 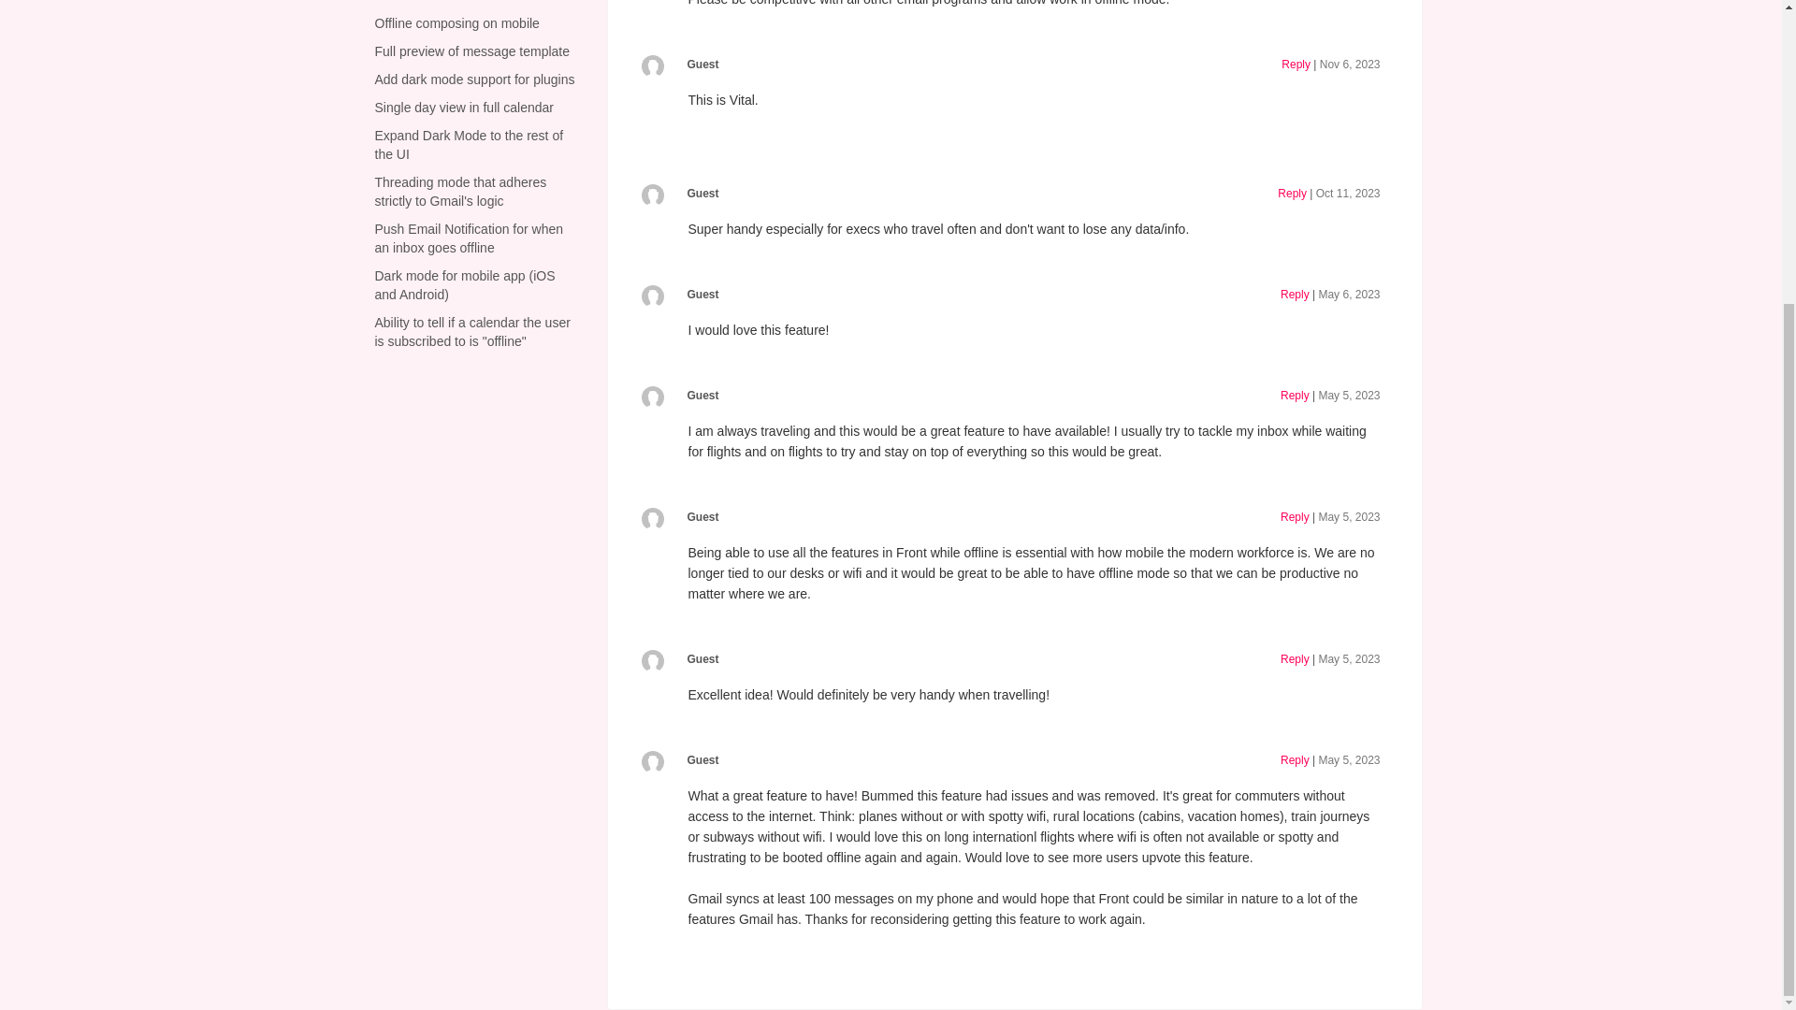 I want to click on Reply, so click(x=1295, y=395).